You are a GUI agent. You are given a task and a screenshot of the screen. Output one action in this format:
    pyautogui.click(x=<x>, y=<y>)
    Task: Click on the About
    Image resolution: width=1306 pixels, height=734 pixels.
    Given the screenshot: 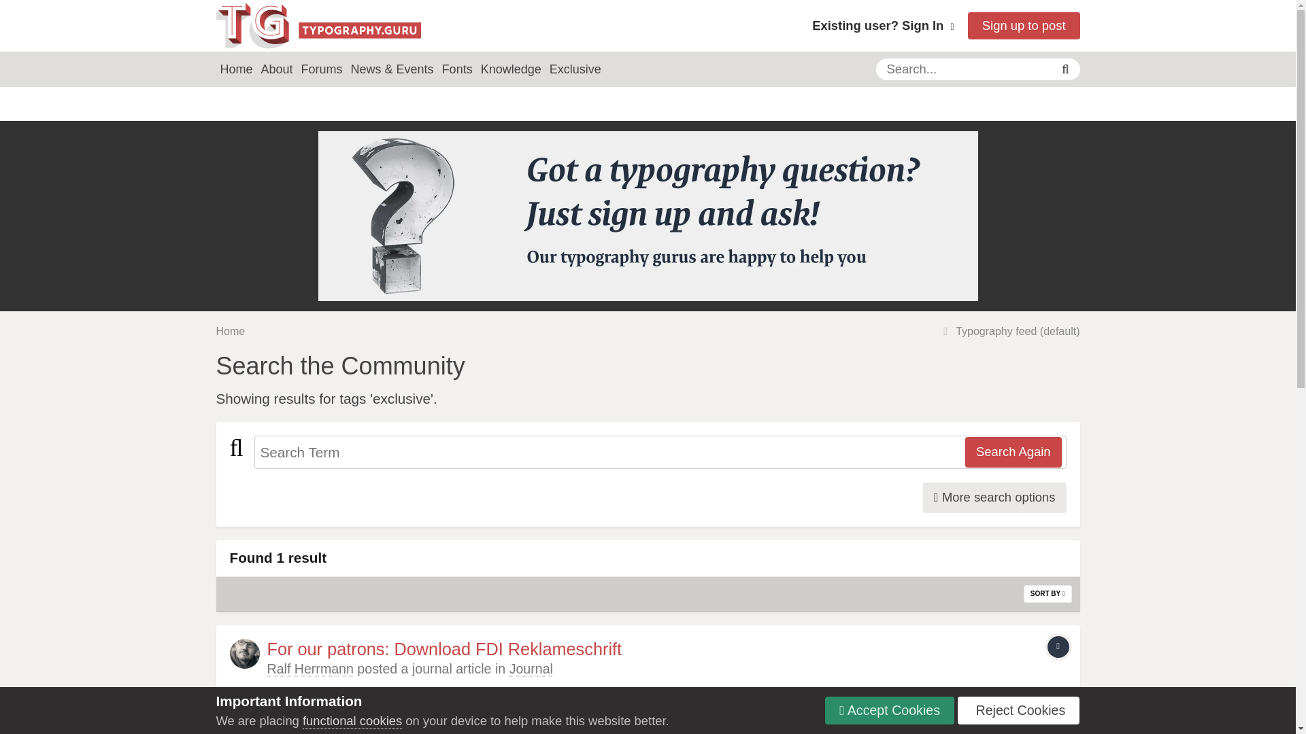 What is the action you would take?
    pyautogui.click(x=278, y=69)
    